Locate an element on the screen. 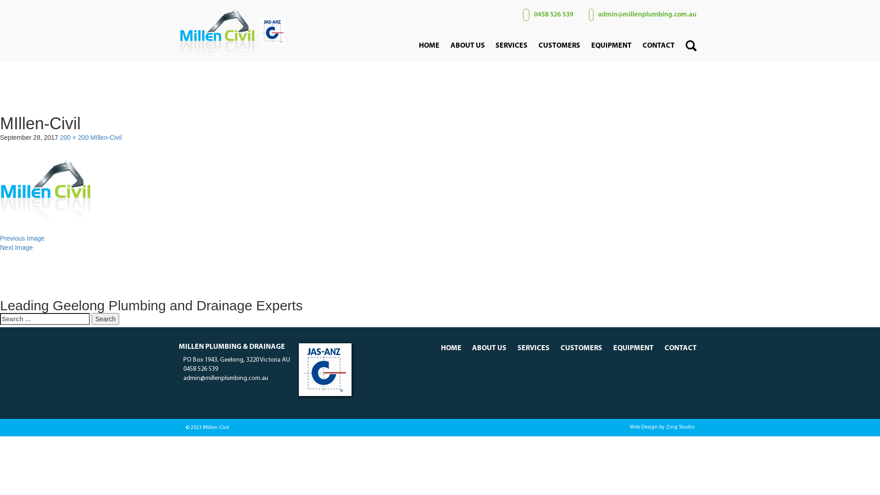 The width and height of the screenshot is (880, 495). SERVICES is located at coordinates (511, 46).